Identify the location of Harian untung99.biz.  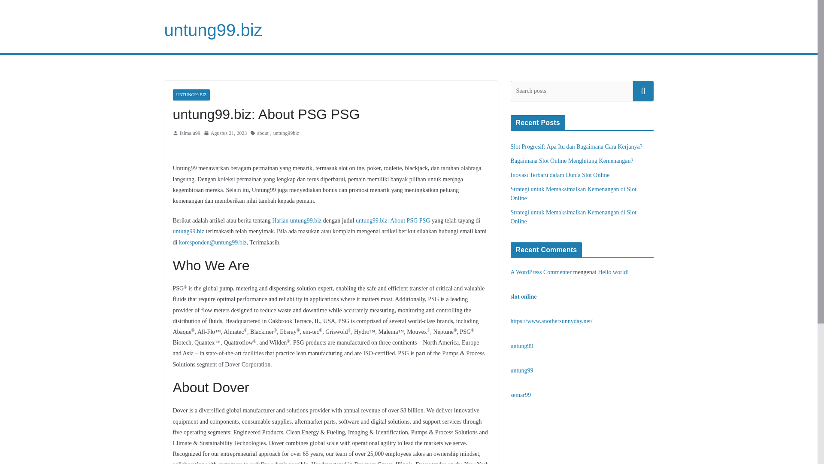
(296, 220).